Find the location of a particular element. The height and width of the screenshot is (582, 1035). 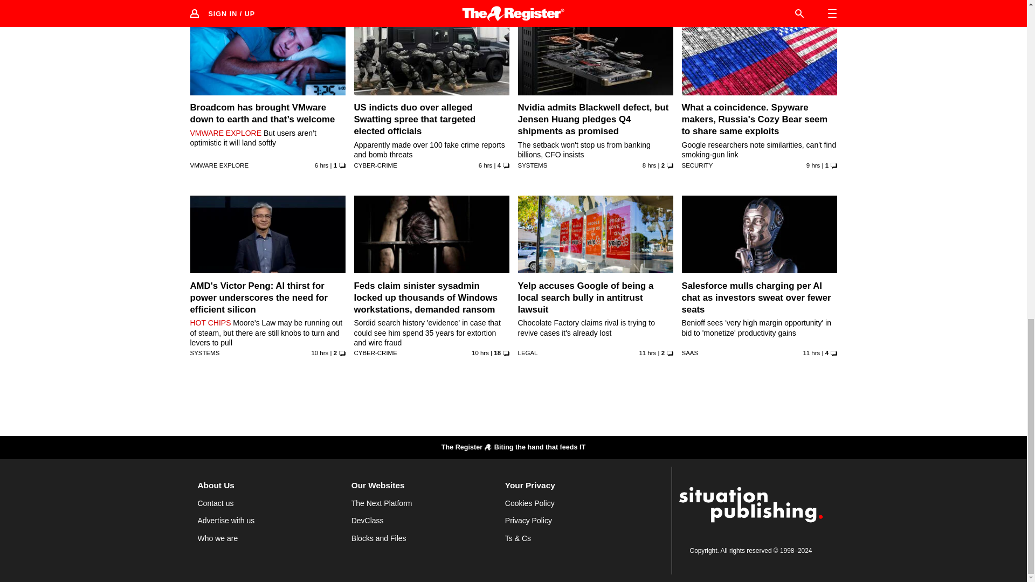

29 Aug 2024 20:45 is located at coordinates (649, 165).